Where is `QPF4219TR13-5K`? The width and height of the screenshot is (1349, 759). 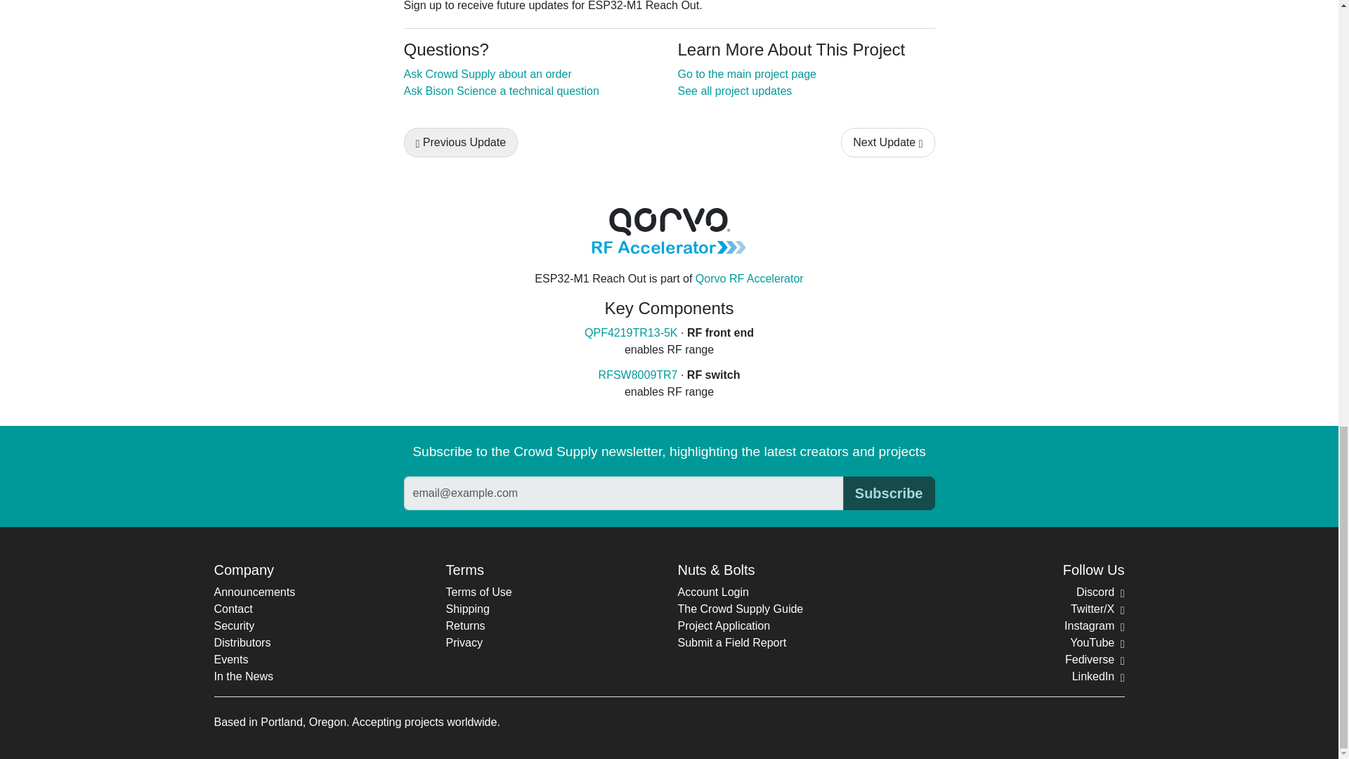 QPF4219TR13-5K is located at coordinates (631, 332).